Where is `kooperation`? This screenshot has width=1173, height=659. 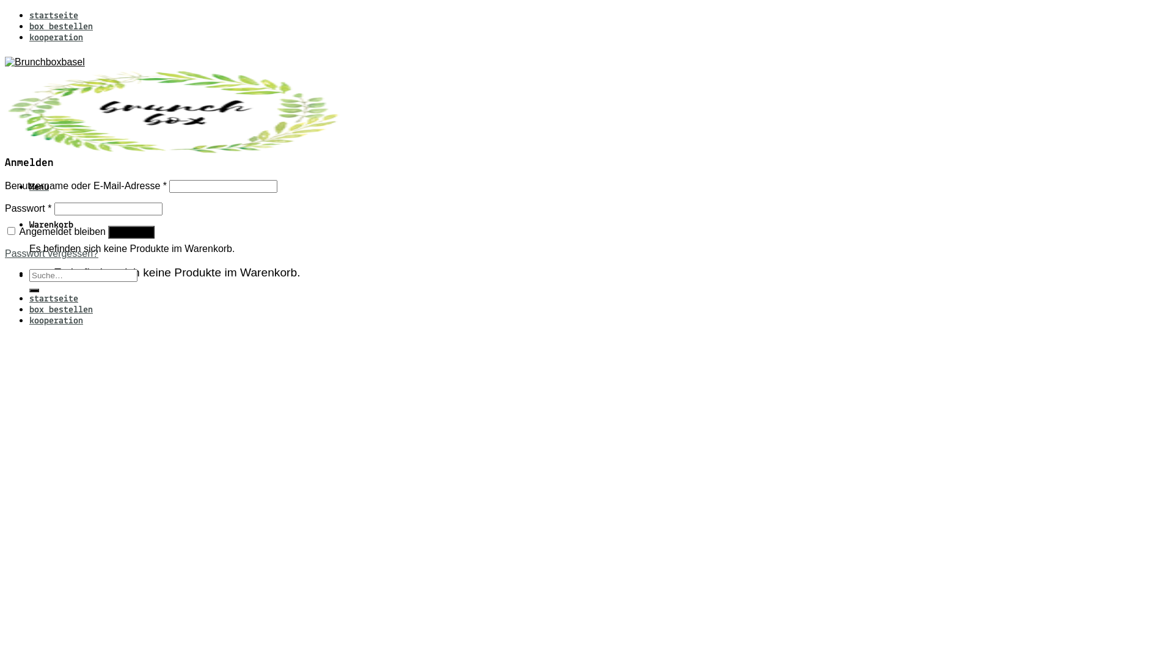 kooperation is located at coordinates (56, 38).